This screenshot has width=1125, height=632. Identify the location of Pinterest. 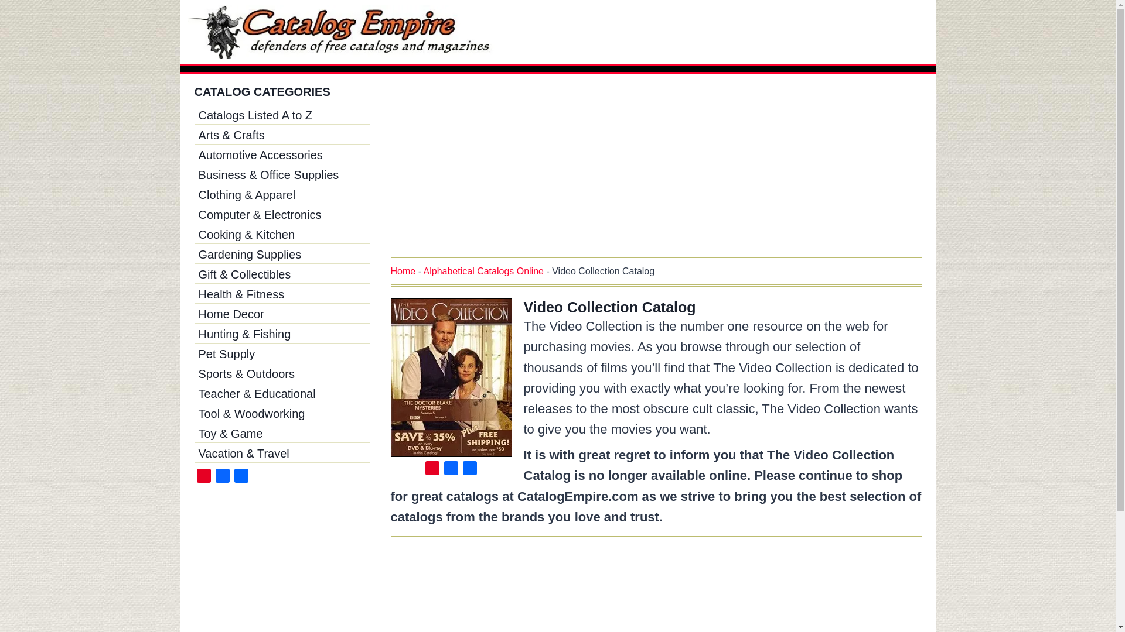
(432, 470).